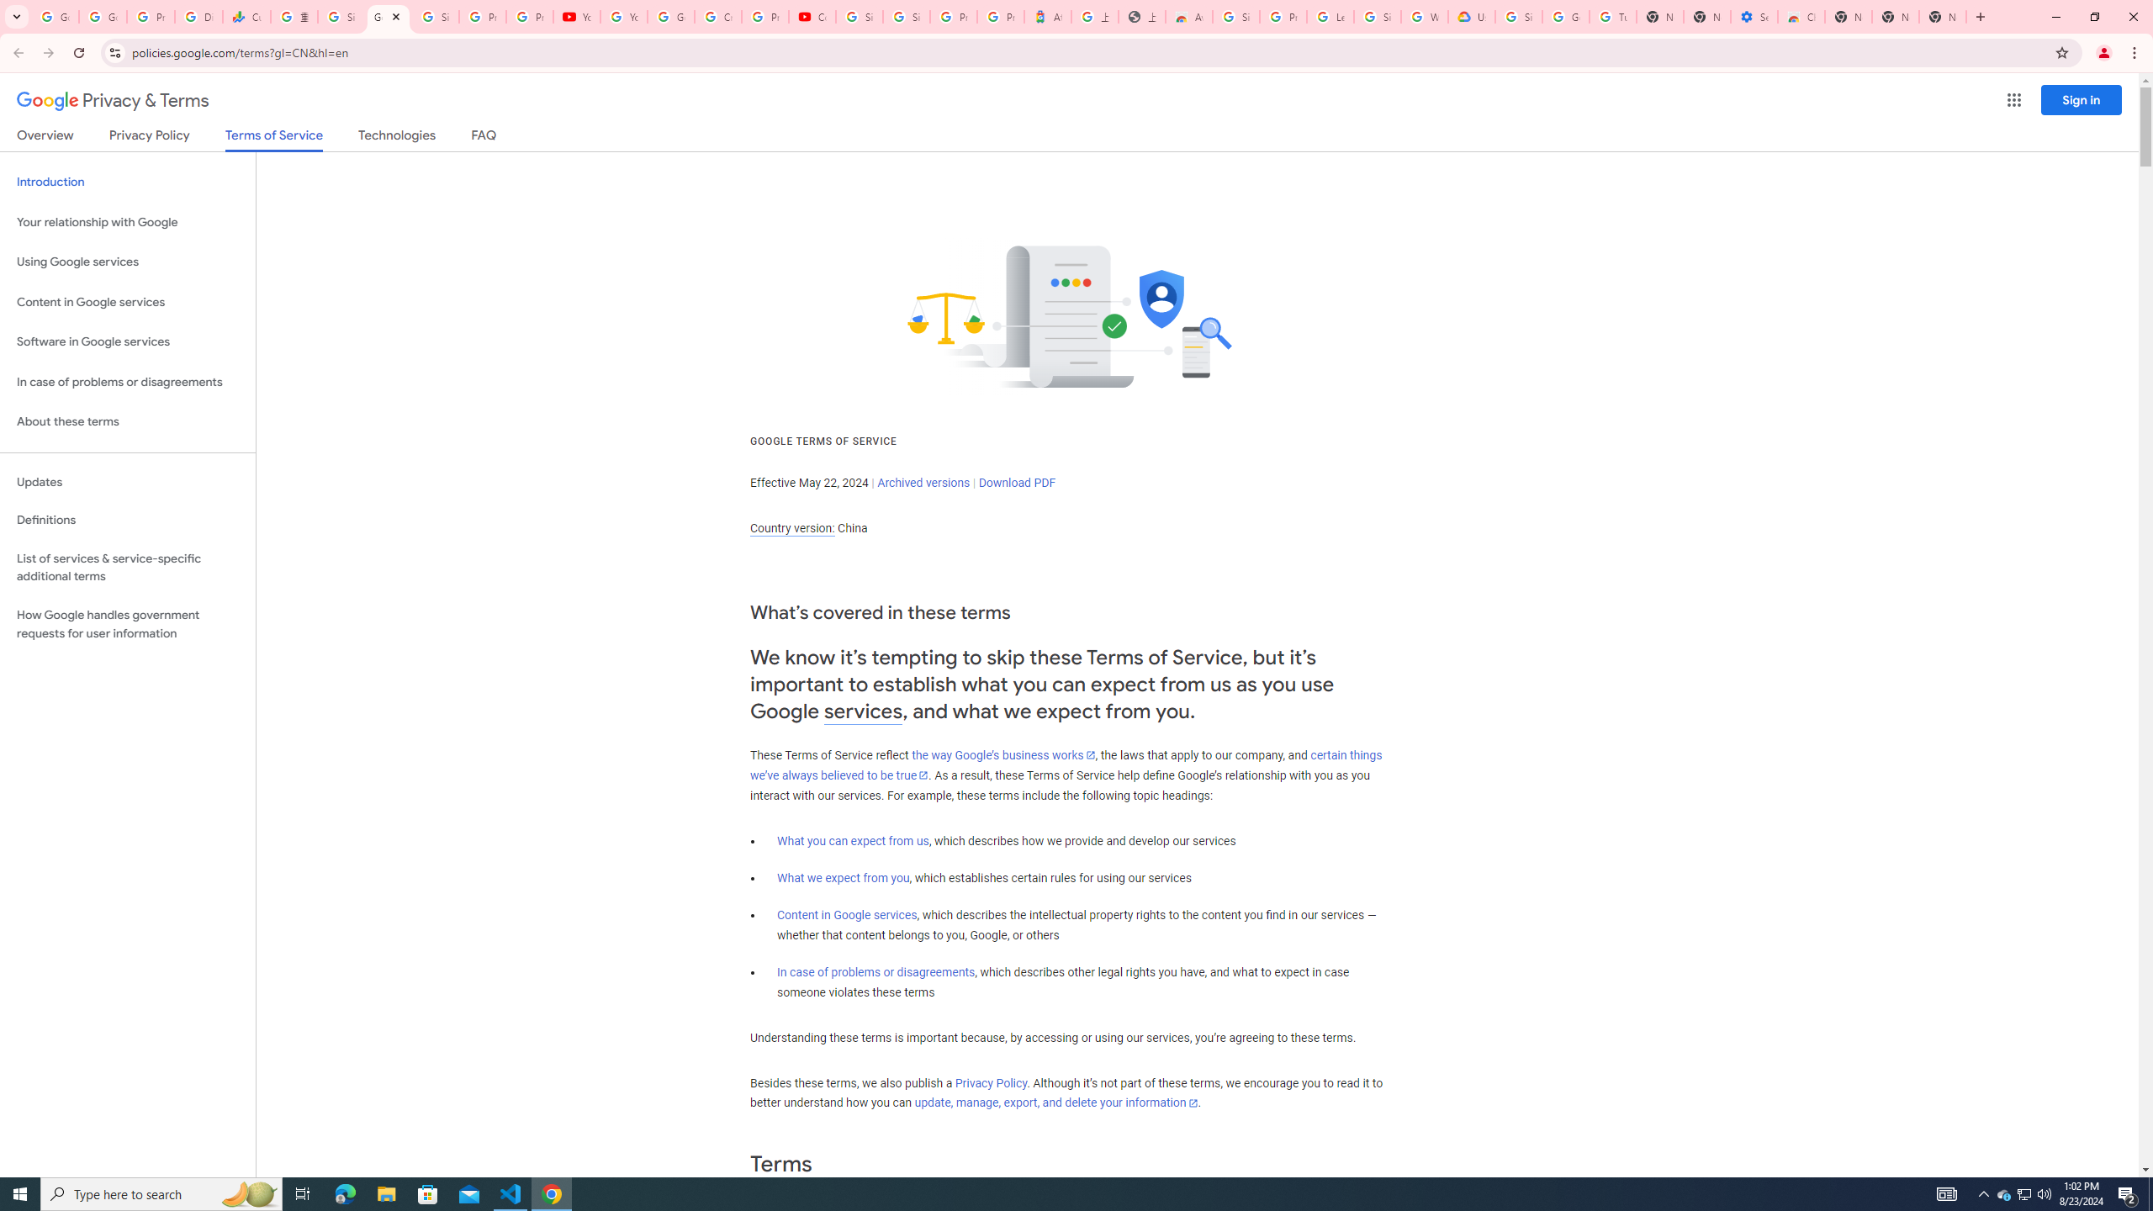  I want to click on Sign in - Google Accounts, so click(860, 17).